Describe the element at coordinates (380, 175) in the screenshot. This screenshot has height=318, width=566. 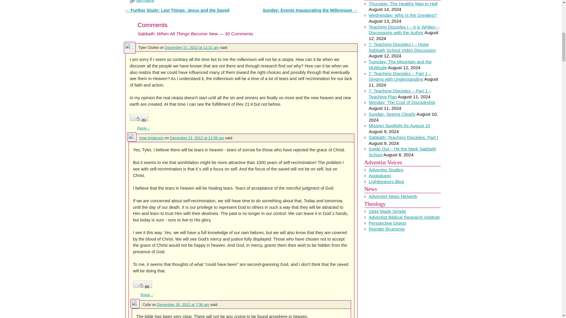
I see ` David Hamstra blog` at that location.